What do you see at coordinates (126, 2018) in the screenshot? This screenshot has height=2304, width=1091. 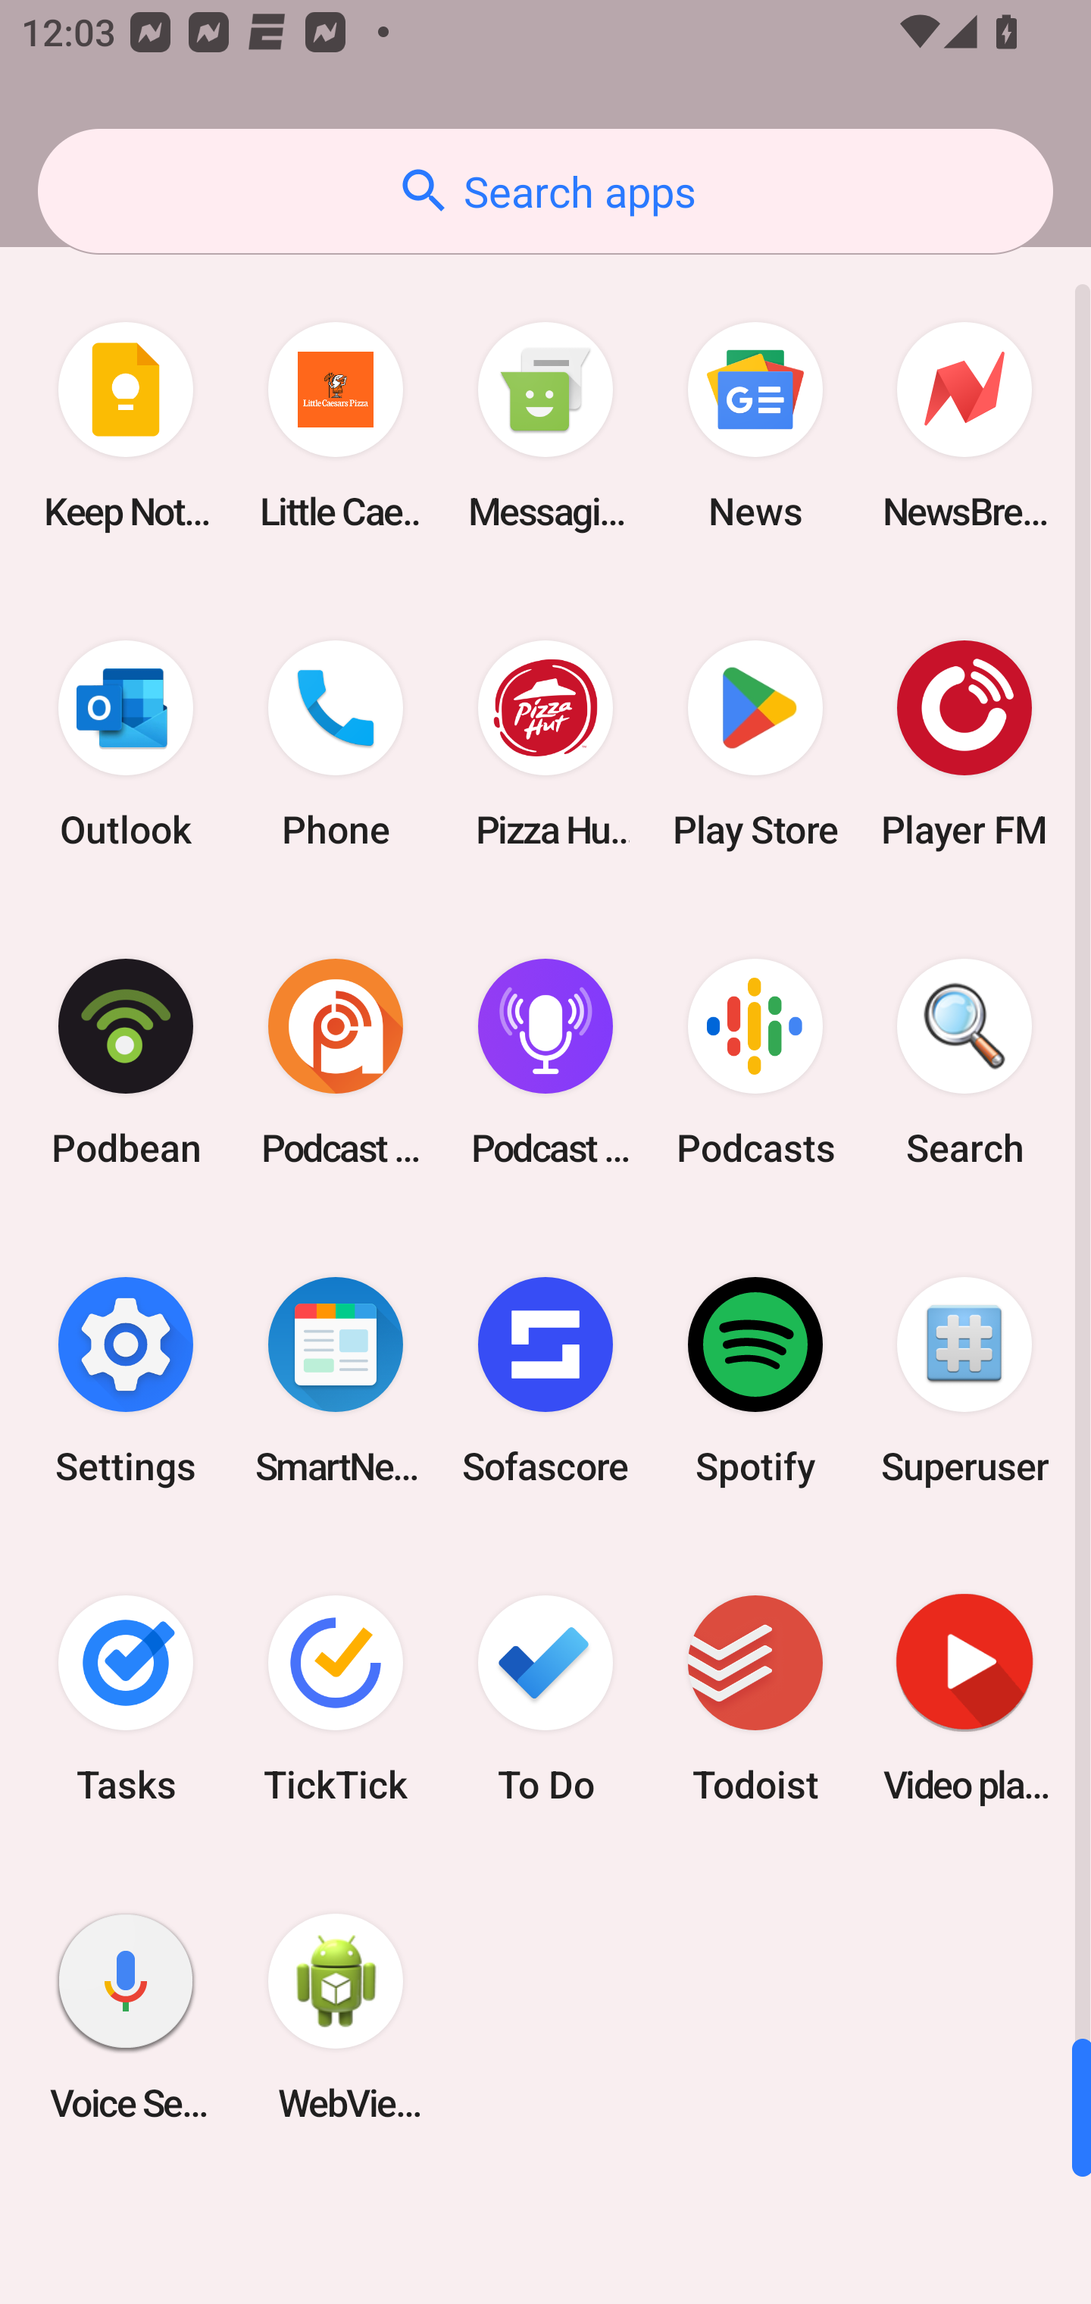 I see `Voice Search` at bounding box center [126, 2018].